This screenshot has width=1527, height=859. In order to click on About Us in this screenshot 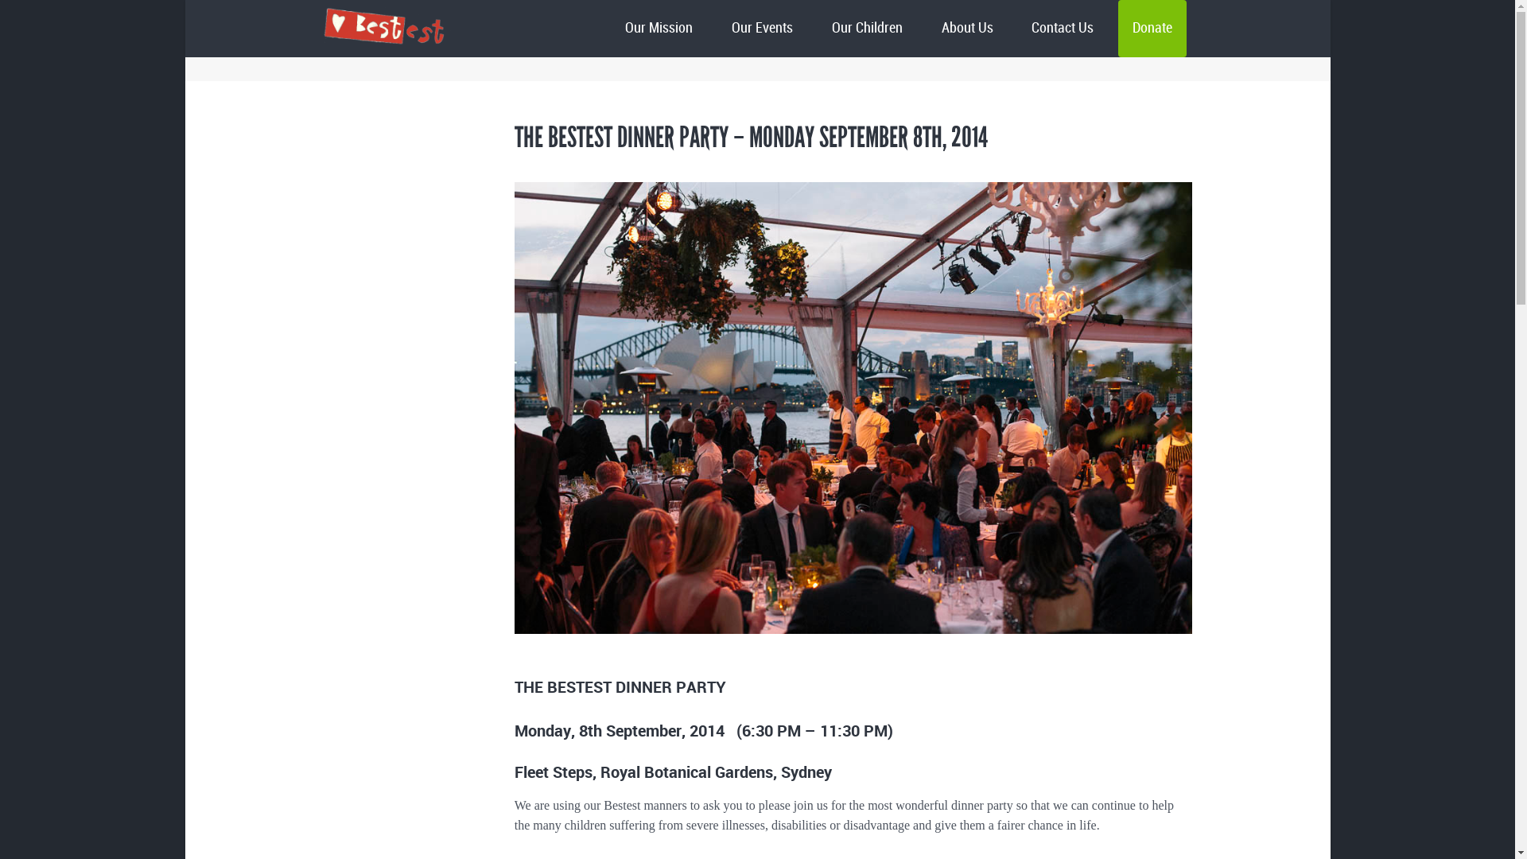, I will do `click(967, 29)`.